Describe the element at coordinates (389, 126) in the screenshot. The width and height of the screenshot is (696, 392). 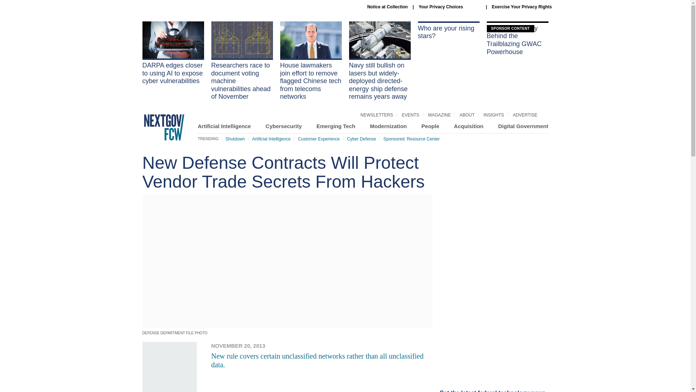
I see `Modernization` at that location.